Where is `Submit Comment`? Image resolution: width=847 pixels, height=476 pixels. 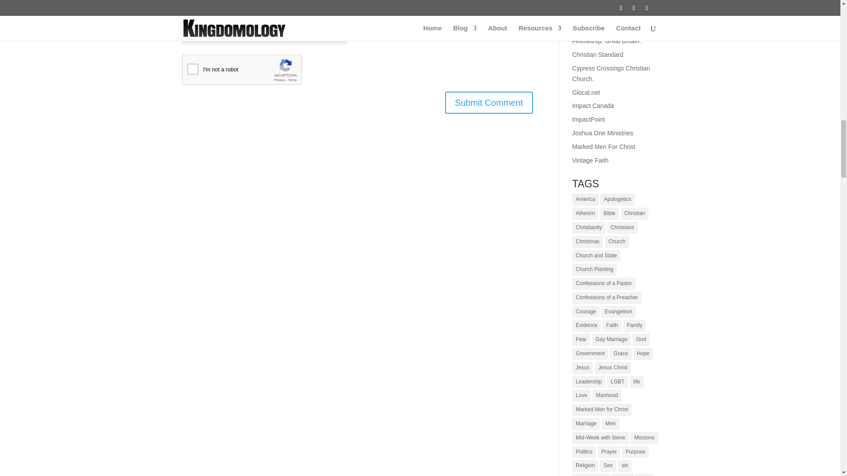 Submit Comment is located at coordinates (489, 103).